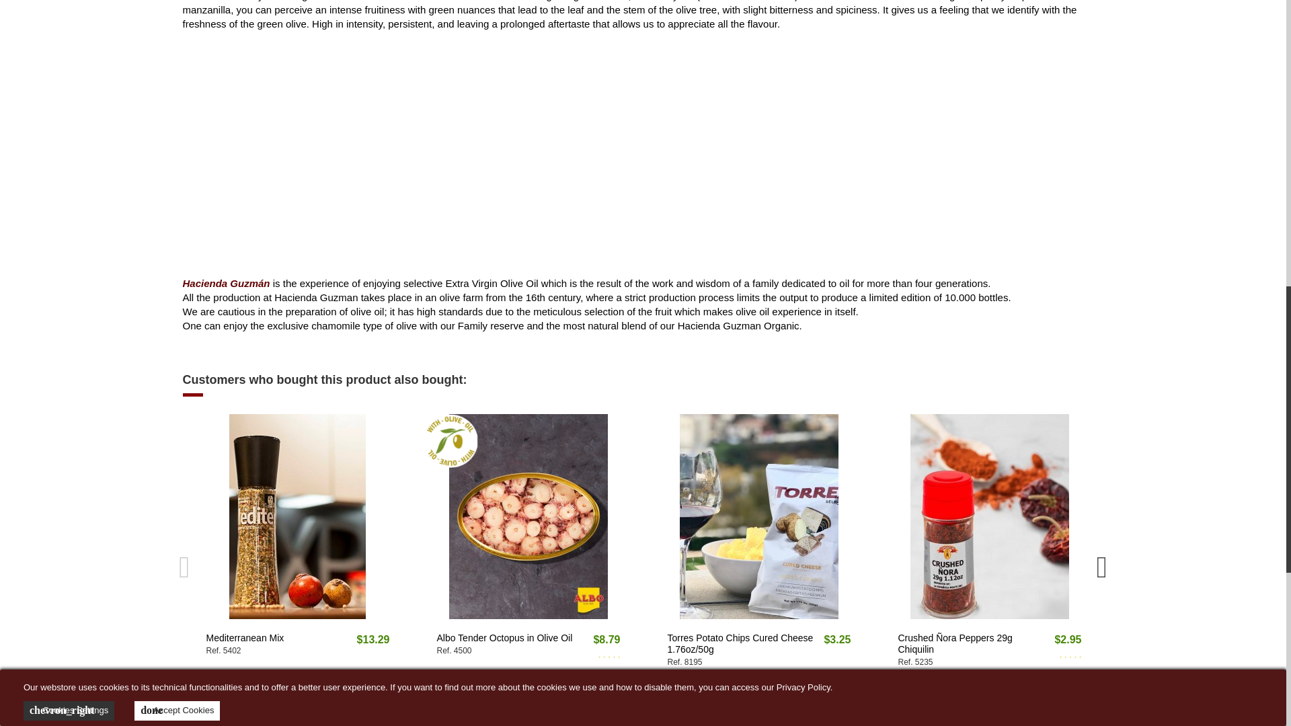 Image resolution: width=1291 pixels, height=726 pixels. What do you see at coordinates (247, 694) in the screenshot?
I see `1` at bounding box center [247, 694].